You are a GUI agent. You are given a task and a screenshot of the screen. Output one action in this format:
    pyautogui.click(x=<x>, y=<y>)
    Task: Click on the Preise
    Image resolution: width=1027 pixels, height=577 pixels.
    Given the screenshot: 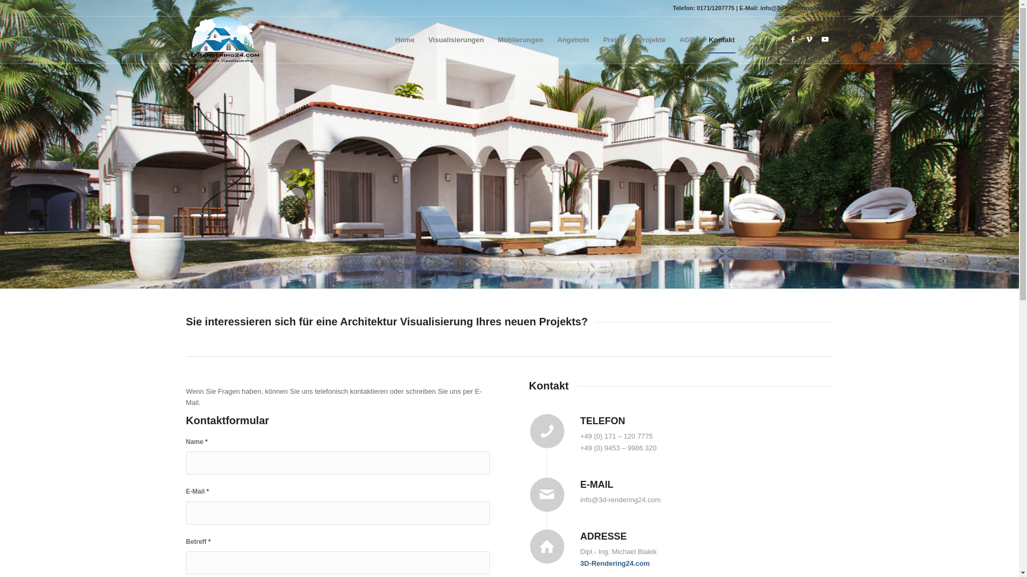 What is the action you would take?
    pyautogui.click(x=614, y=40)
    